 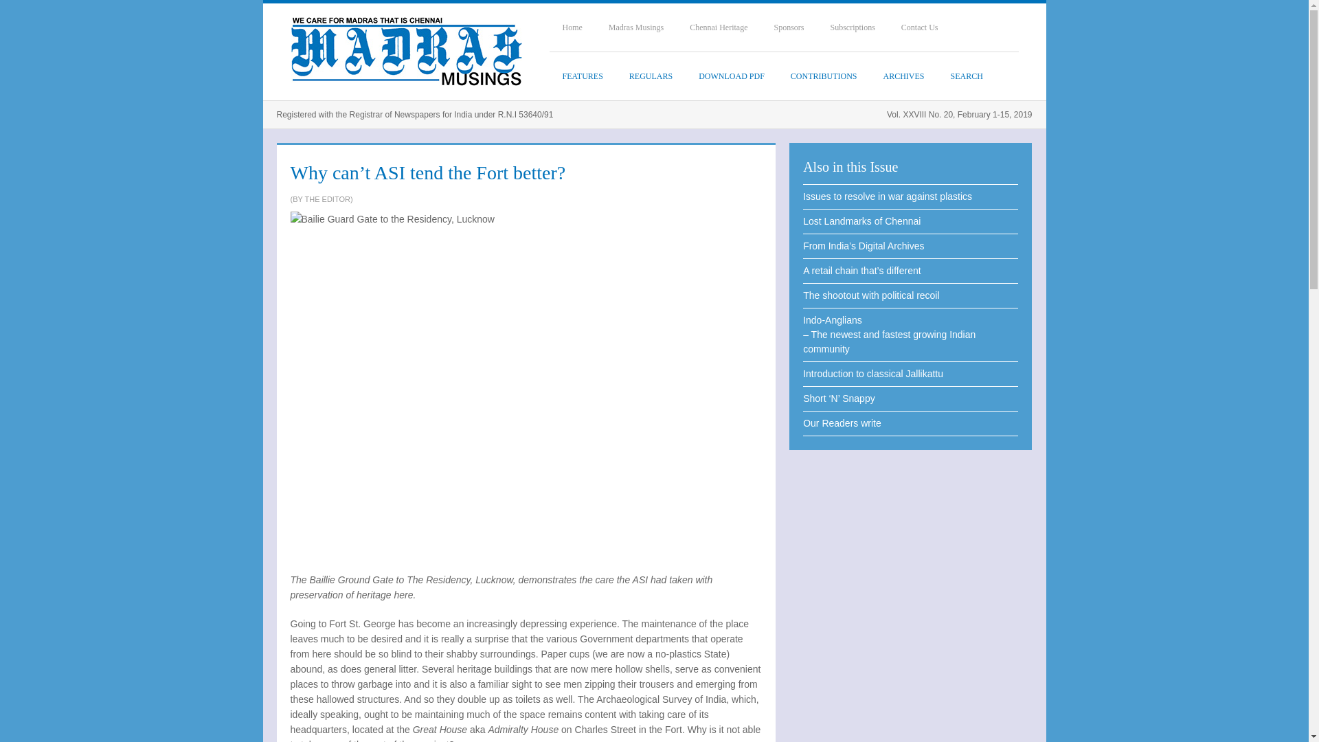 I want to click on ARCHIVES, so click(x=904, y=76).